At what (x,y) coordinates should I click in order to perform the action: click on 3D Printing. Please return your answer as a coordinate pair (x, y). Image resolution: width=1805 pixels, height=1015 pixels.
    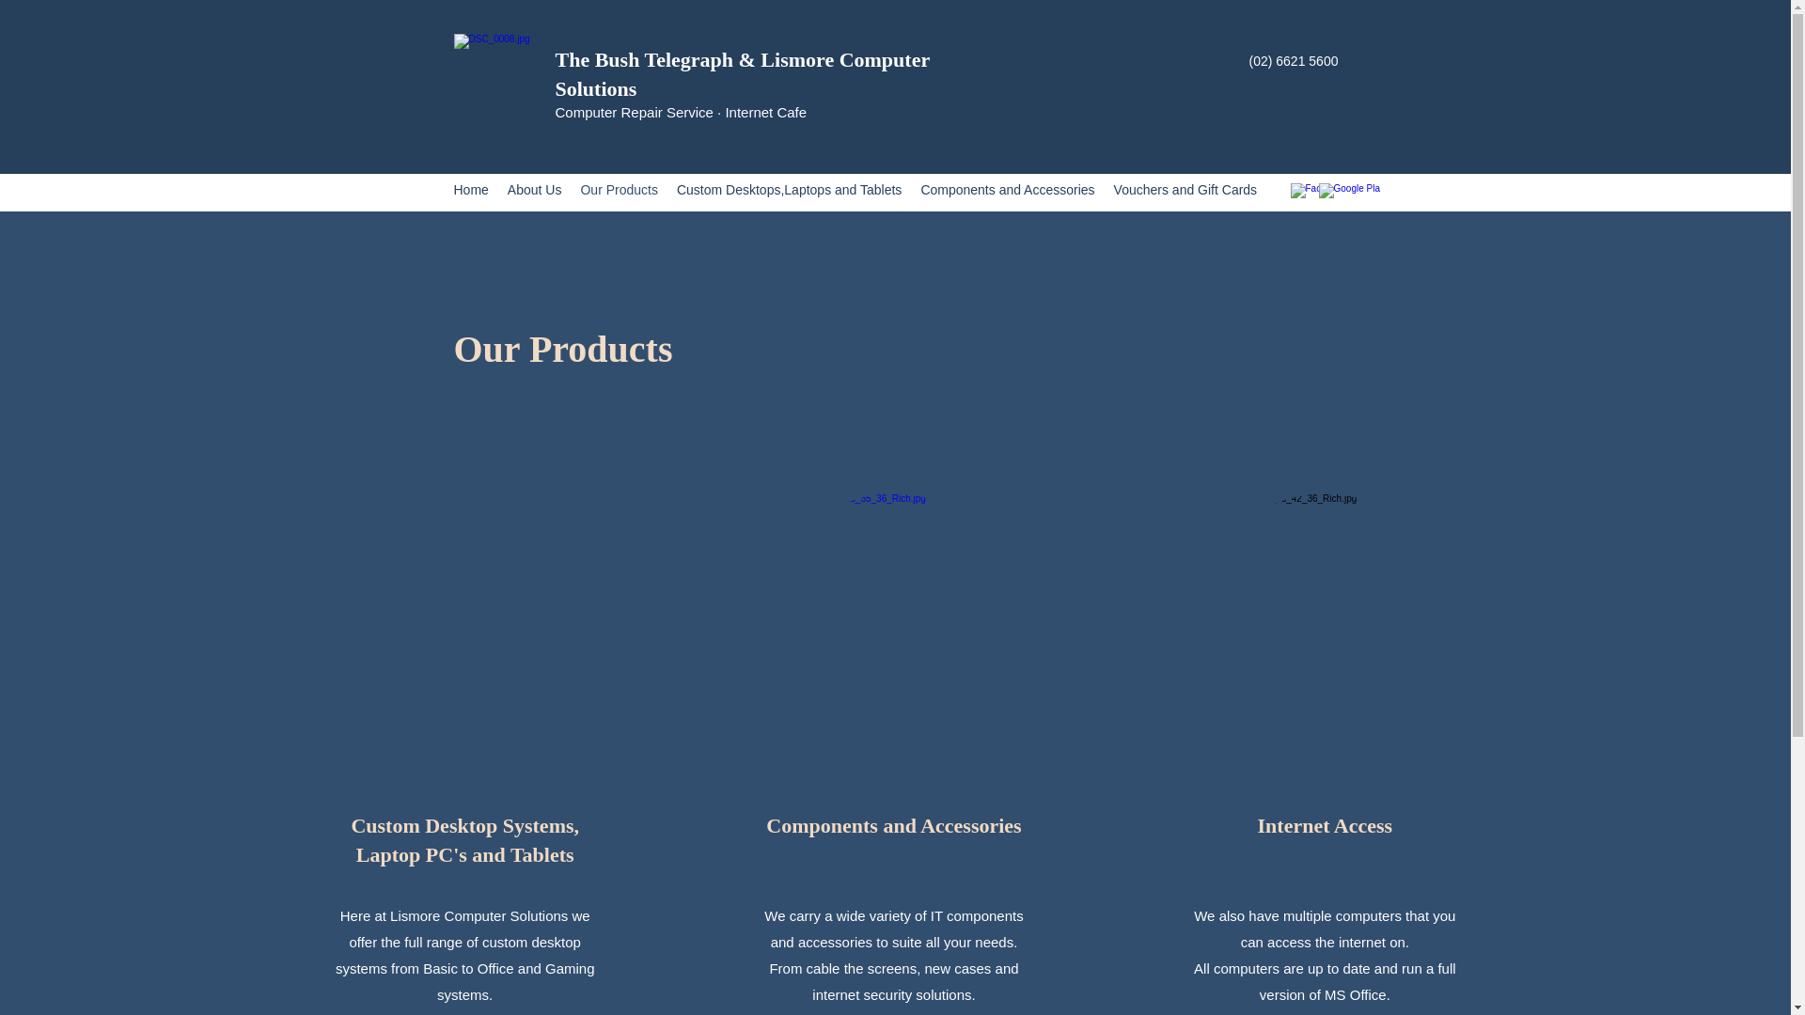
    Looking at the image, I should click on (1309, 193).